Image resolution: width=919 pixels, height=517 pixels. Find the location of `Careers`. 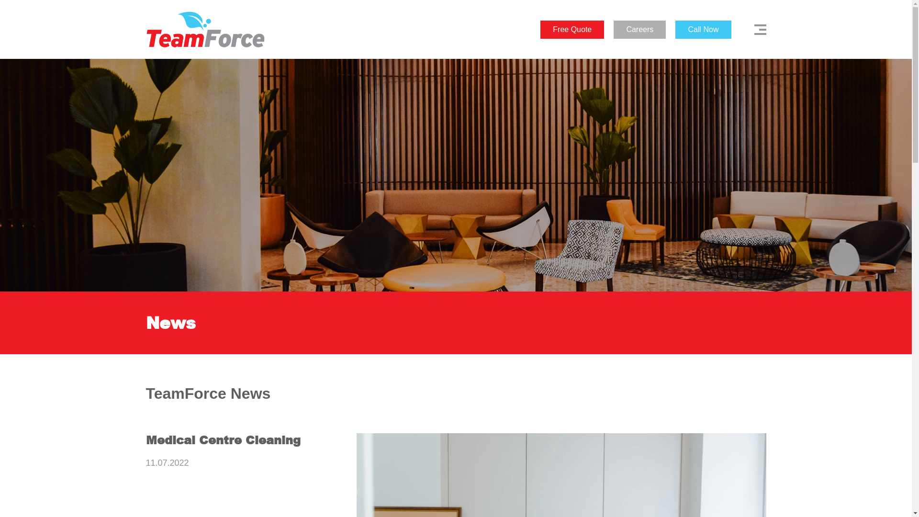

Careers is located at coordinates (639, 29).